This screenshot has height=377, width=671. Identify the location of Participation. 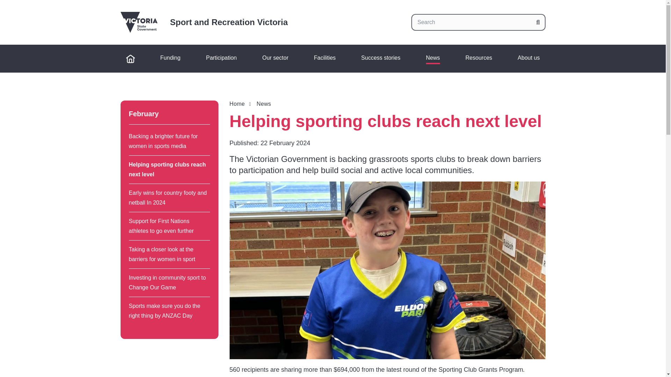
(221, 59).